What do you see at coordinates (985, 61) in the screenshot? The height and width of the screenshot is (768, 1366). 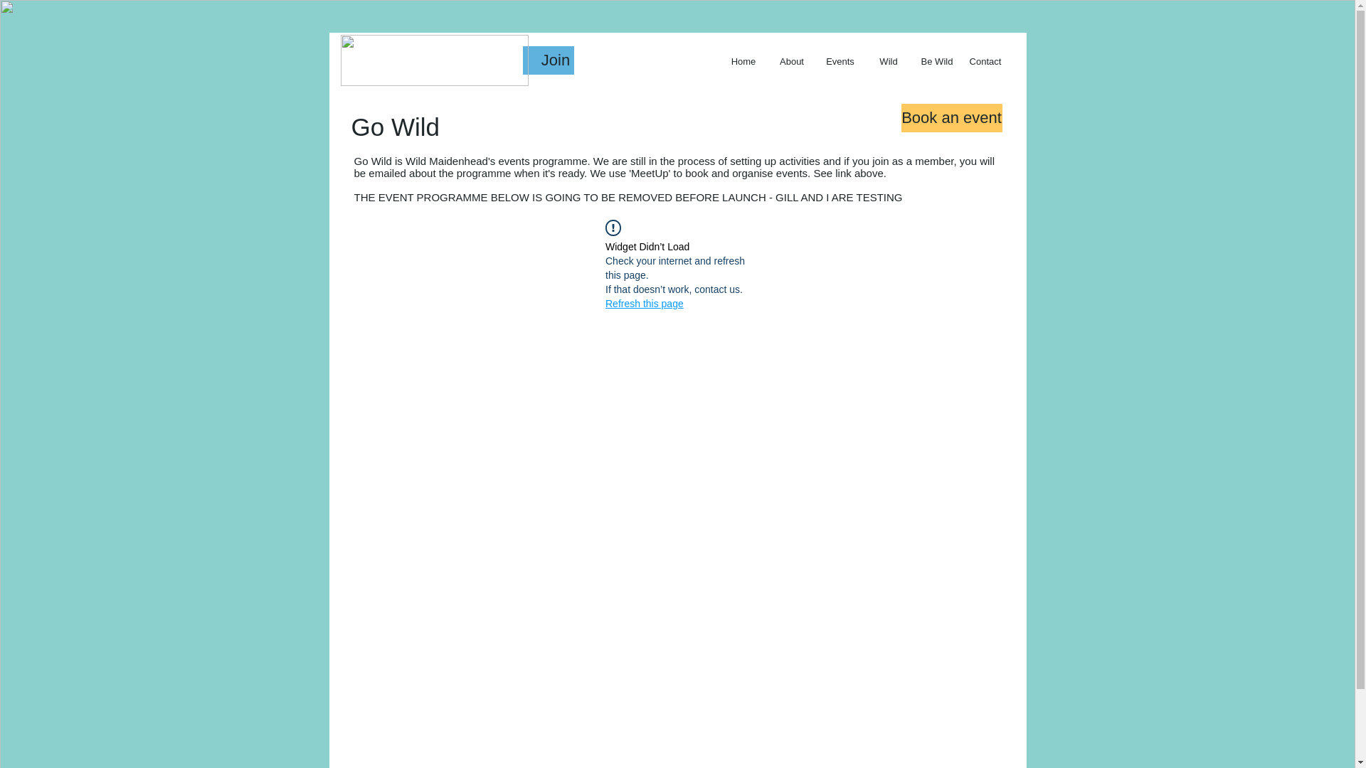 I see `Contact` at bounding box center [985, 61].